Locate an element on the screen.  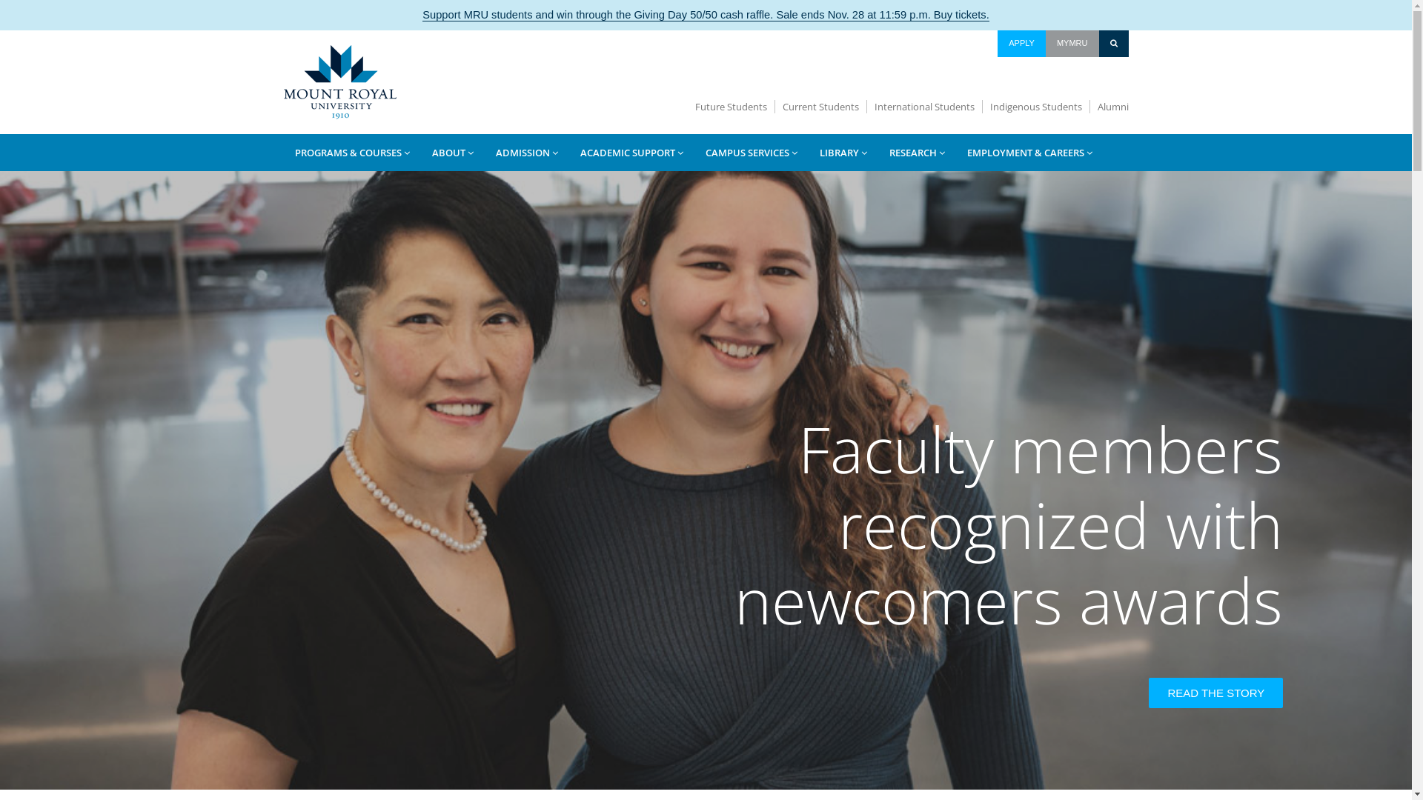
CAMPUS SERVICES is located at coordinates (751, 153).